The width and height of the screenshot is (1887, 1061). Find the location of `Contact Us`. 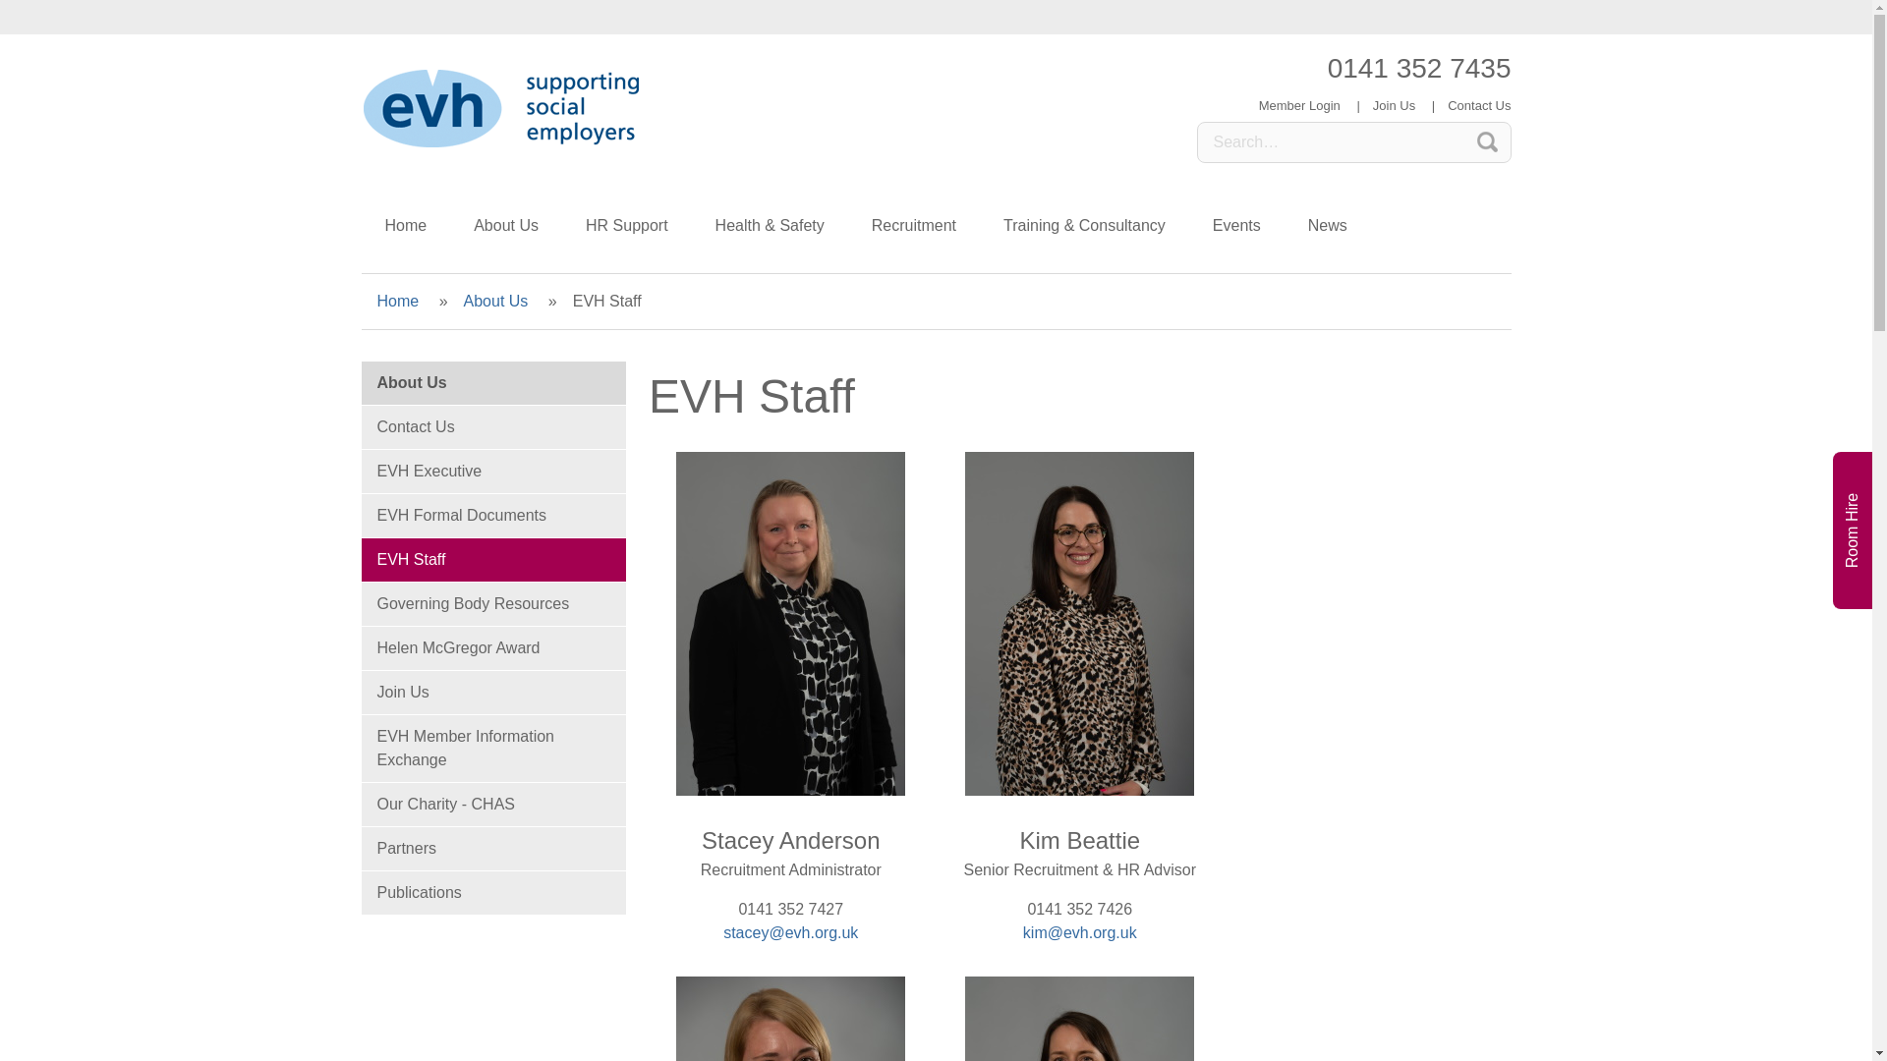

Contact Us is located at coordinates (1472, 105).